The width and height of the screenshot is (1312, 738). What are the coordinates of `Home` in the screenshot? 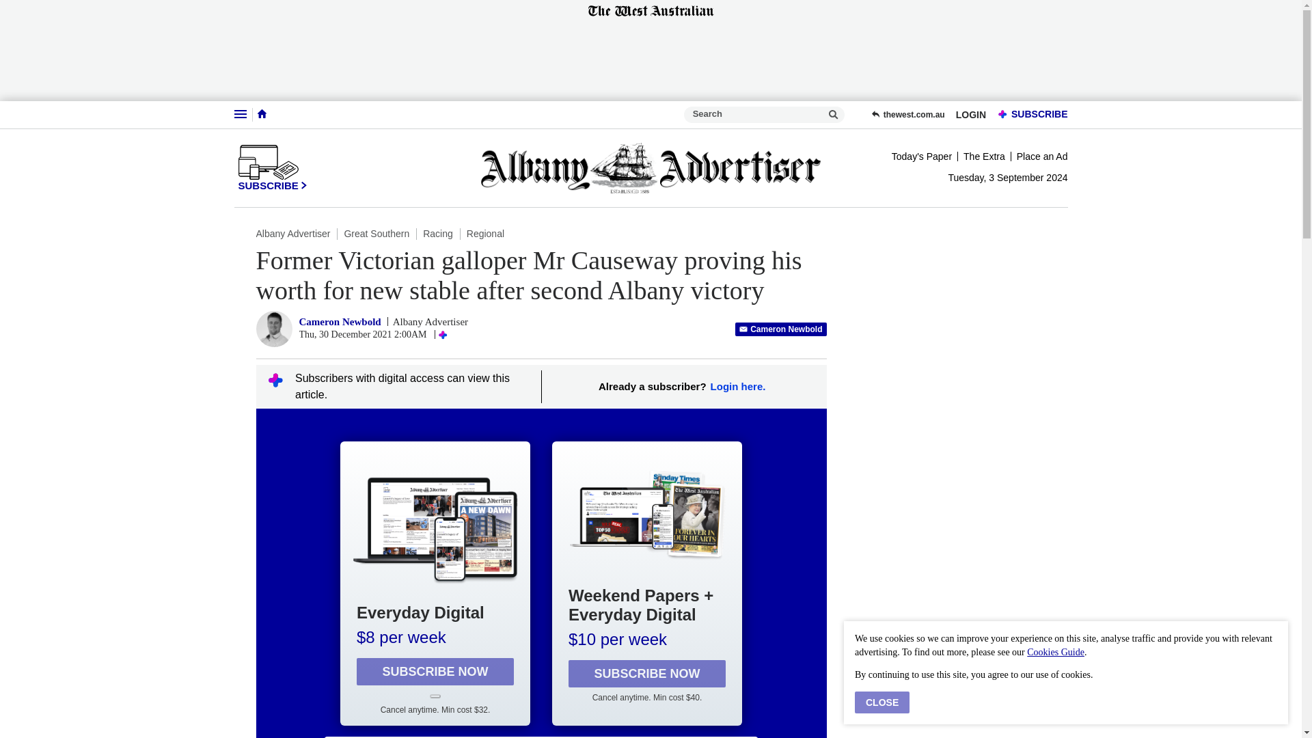 It's located at (261, 115).